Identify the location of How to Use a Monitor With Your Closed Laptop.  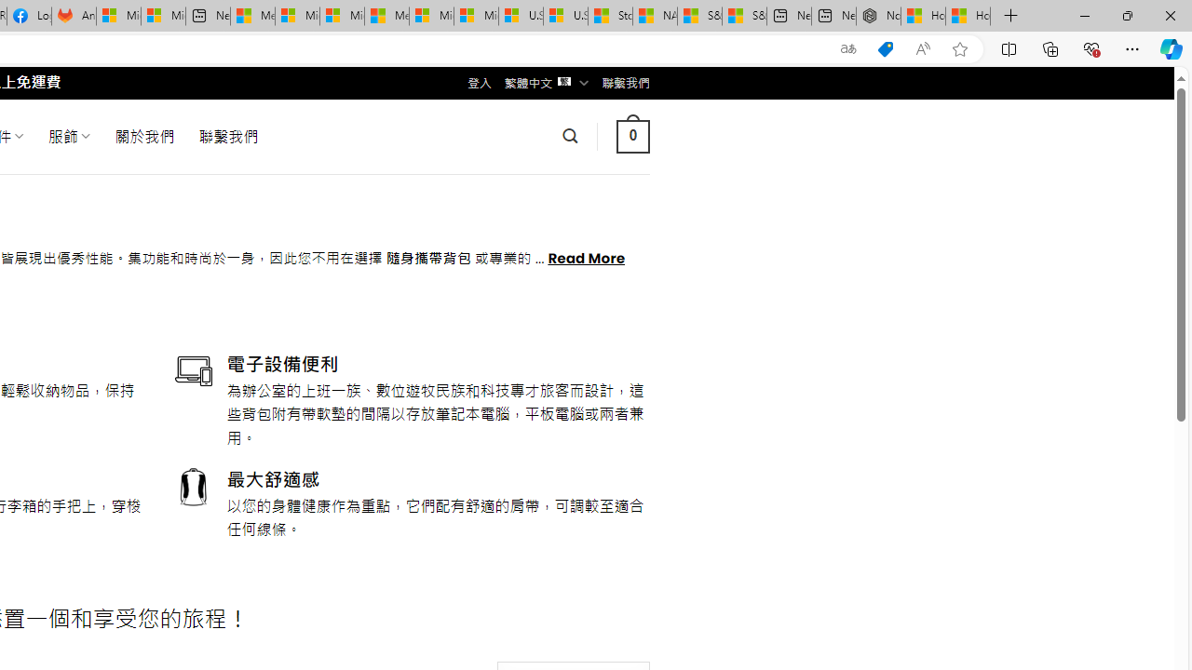
(968, 17).